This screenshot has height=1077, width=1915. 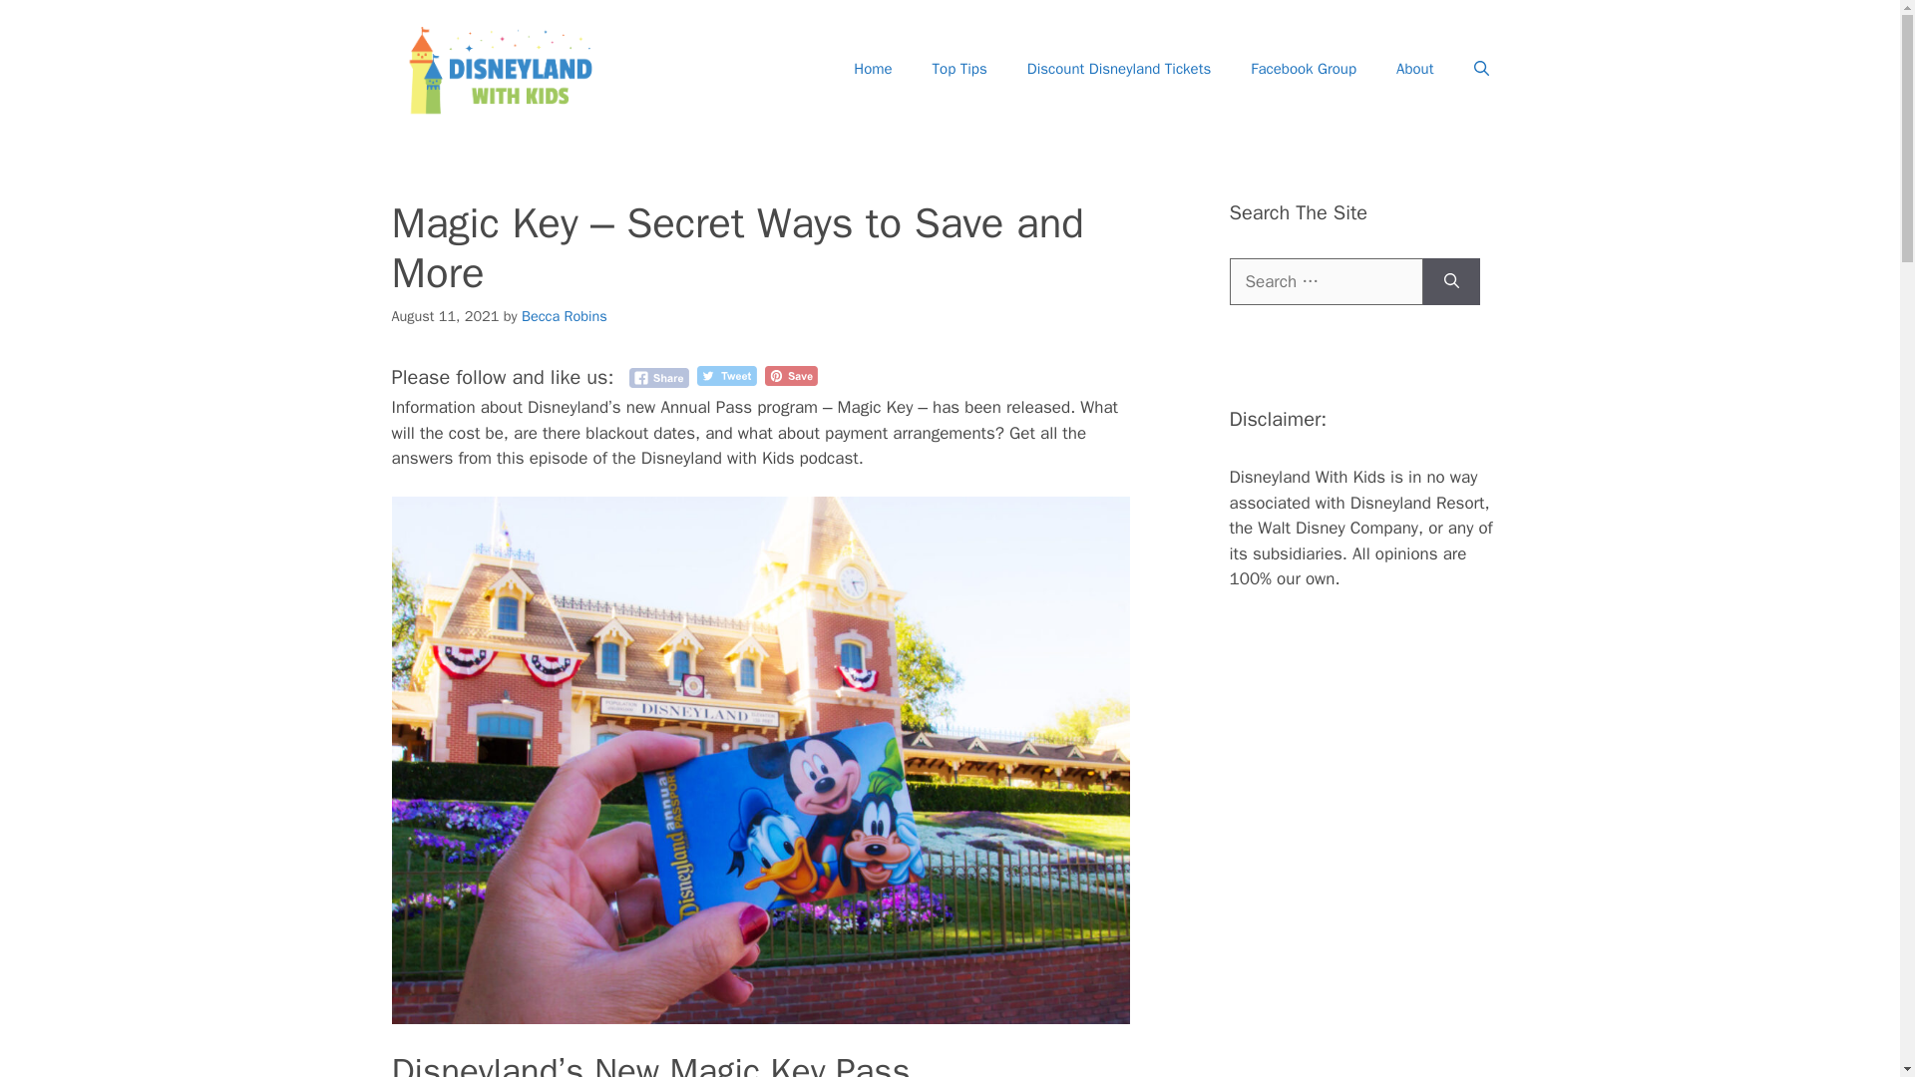 What do you see at coordinates (501, 68) in the screenshot?
I see `Disneyland With Kids` at bounding box center [501, 68].